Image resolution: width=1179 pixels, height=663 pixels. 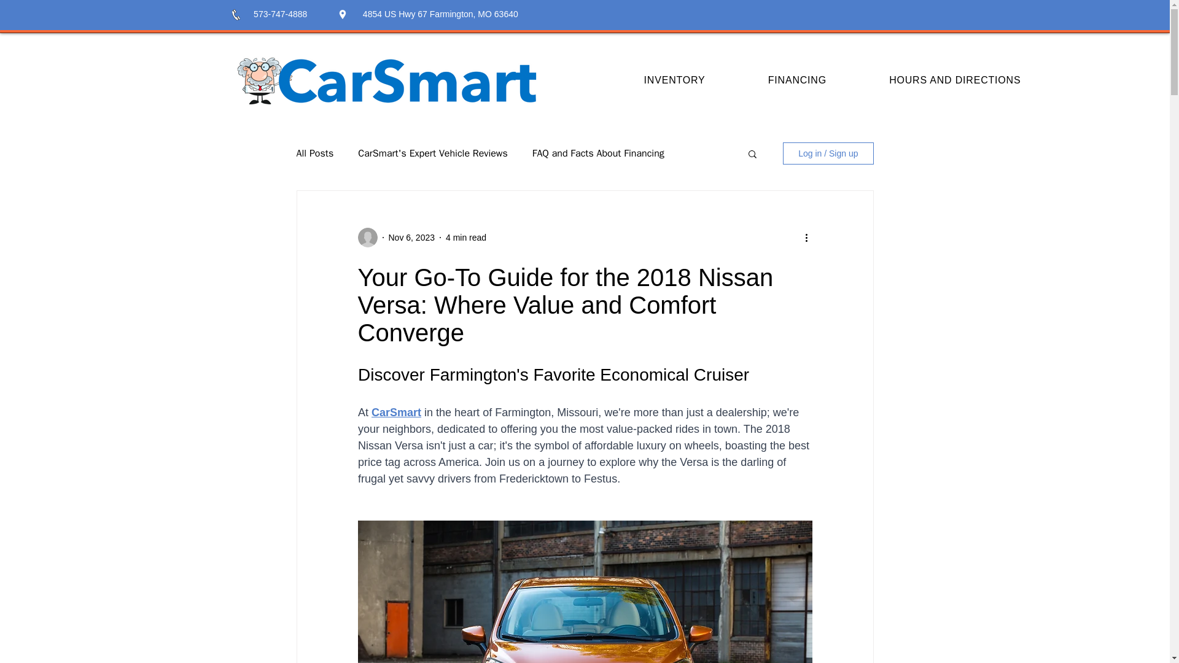 What do you see at coordinates (386, 80) in the screenshot?
I see `logo.png` at bounding box center [386, 80].